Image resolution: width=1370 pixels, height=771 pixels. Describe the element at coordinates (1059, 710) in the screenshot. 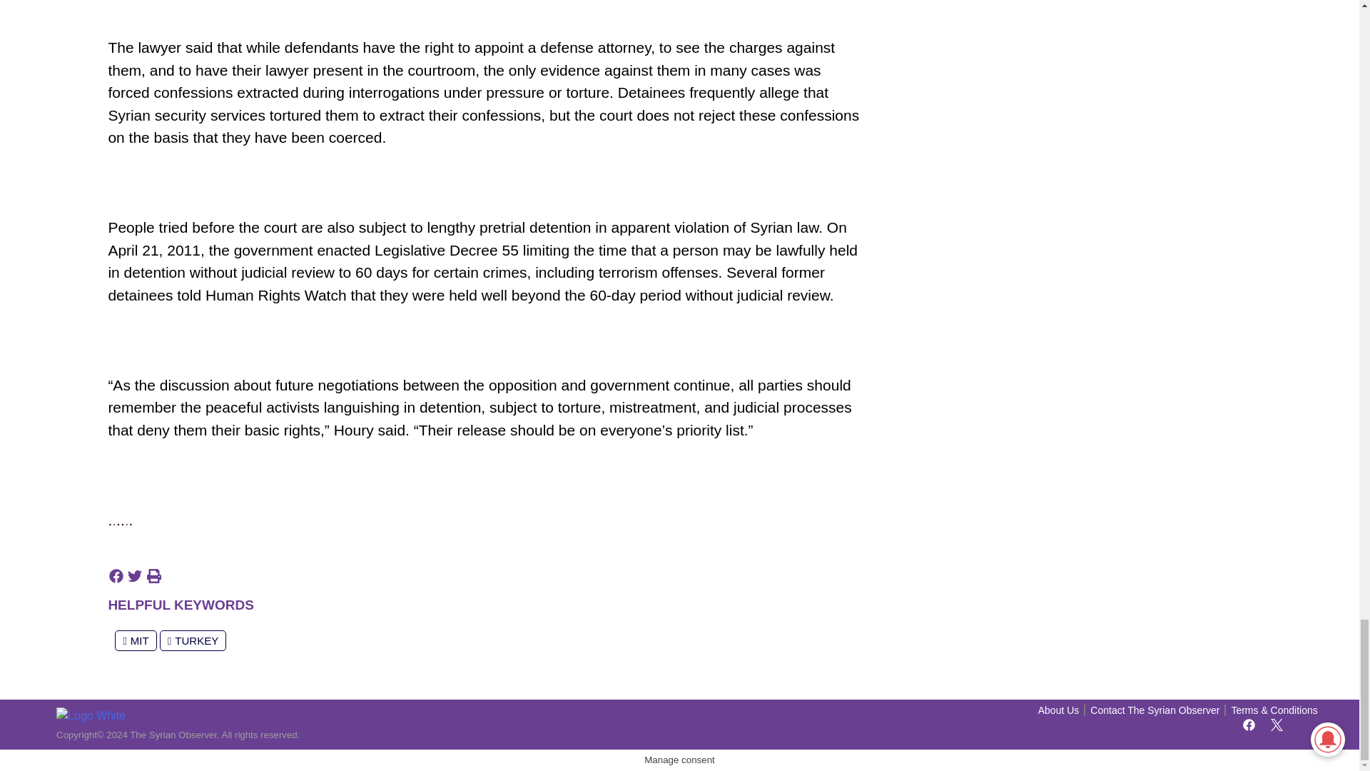

I see `About Us` at that location.